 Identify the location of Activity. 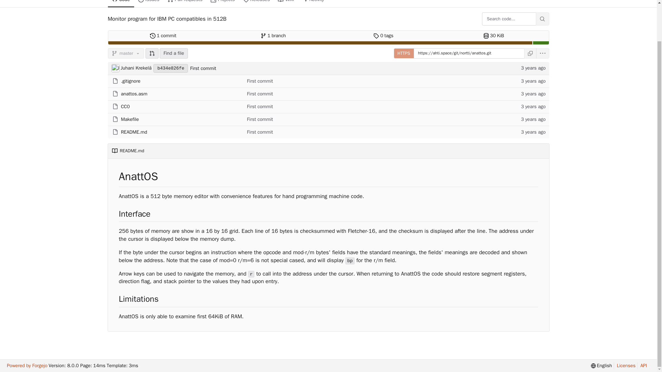
(120, 3).